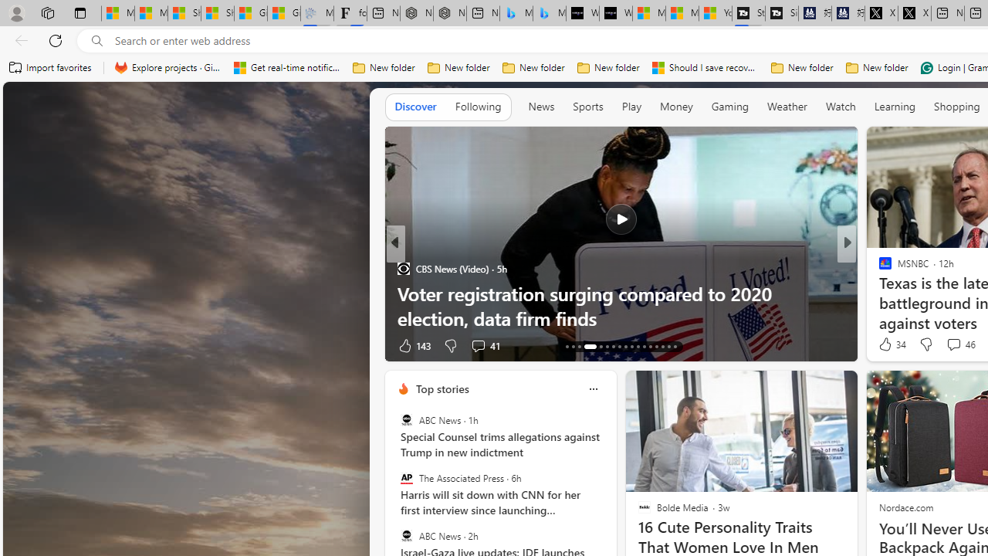  I want to click on AutomationID: tab-40, so click(662, 346).